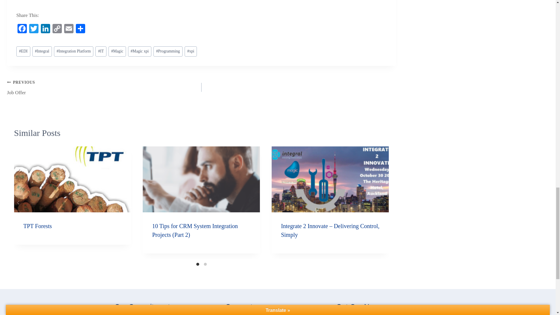  What do you see at coordinates (168, 51) in the screenshot?
I see `Programming` at bounding box center [168, 51].